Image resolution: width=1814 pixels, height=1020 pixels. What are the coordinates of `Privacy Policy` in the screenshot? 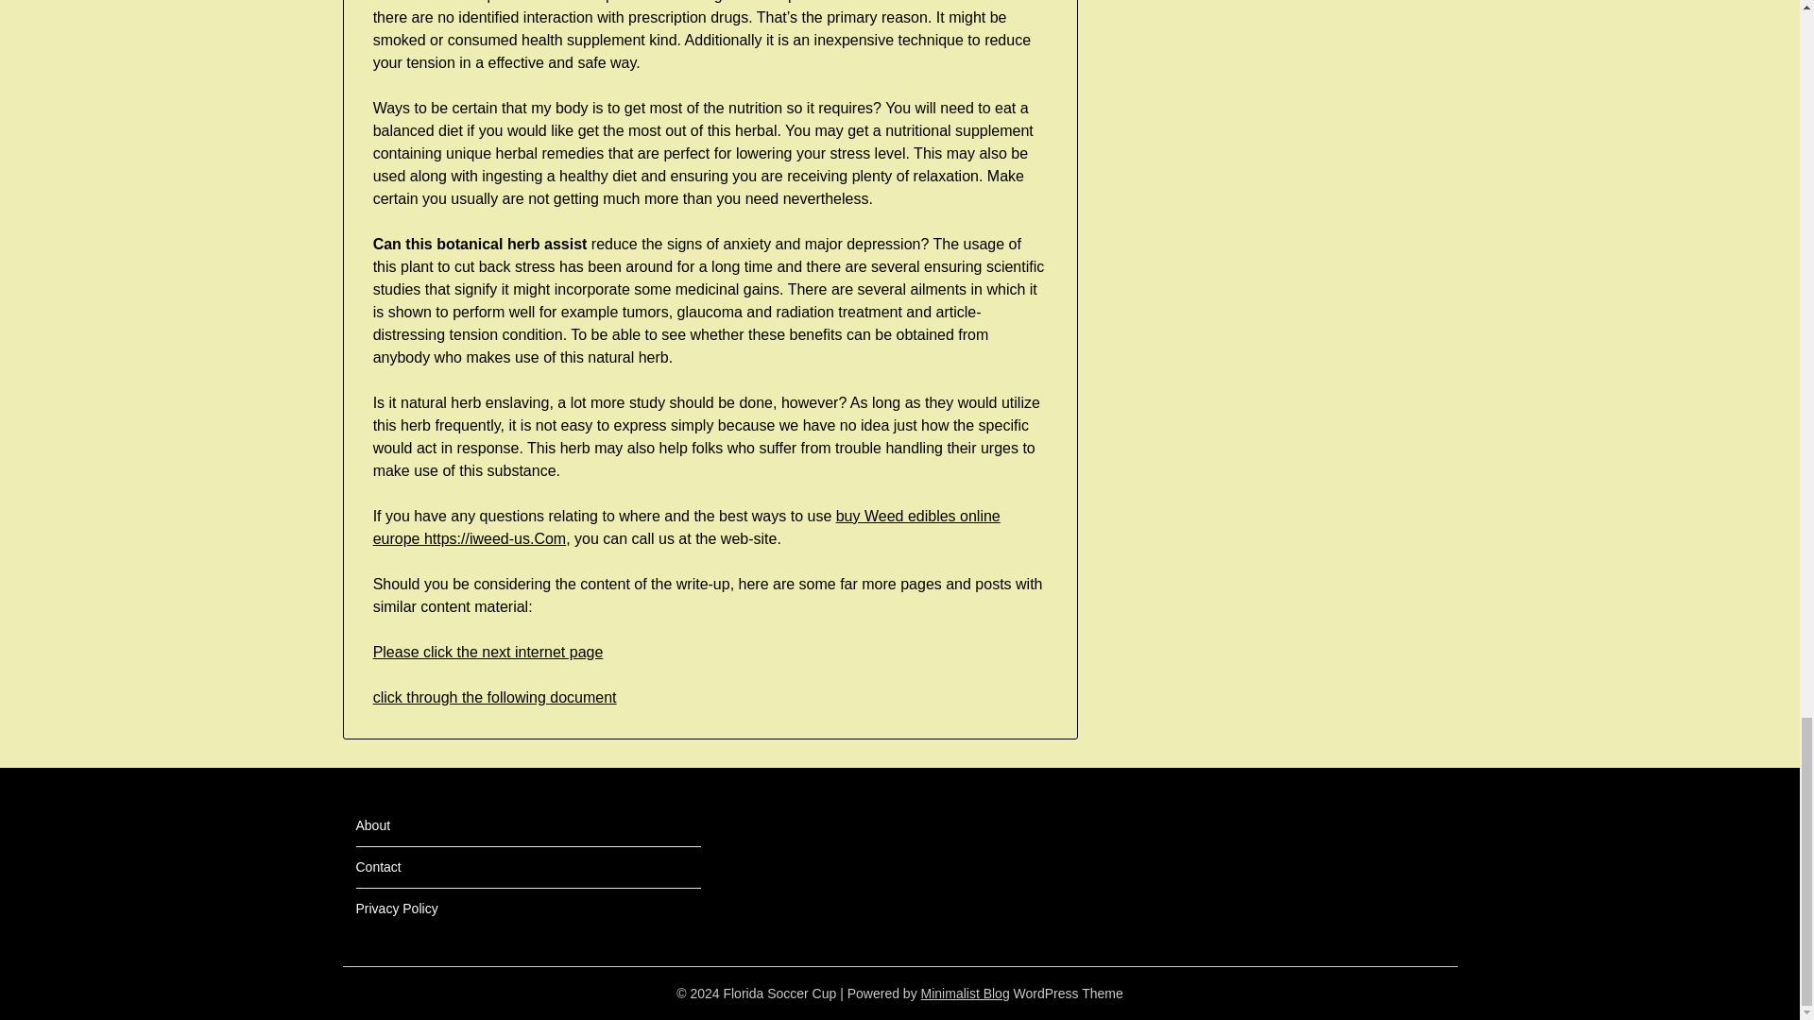 It's located at (396, 908).